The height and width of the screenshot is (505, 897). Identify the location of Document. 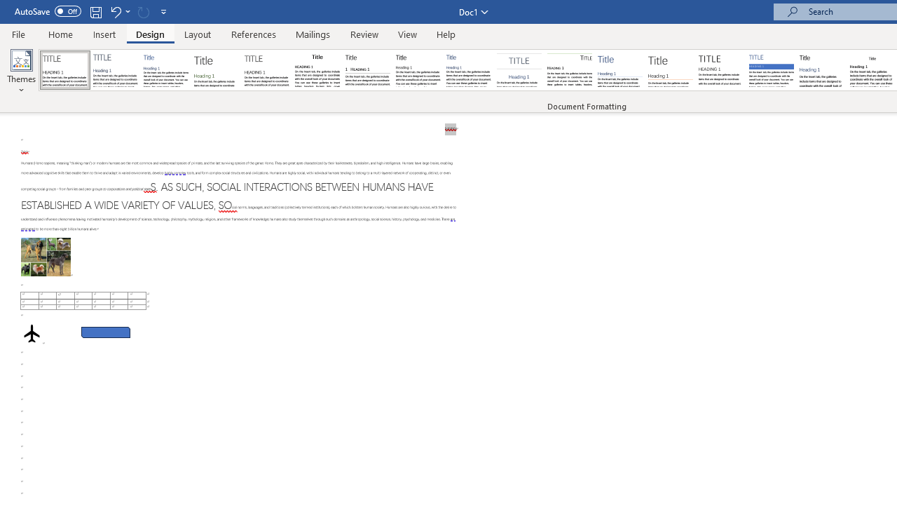
(65, 70).